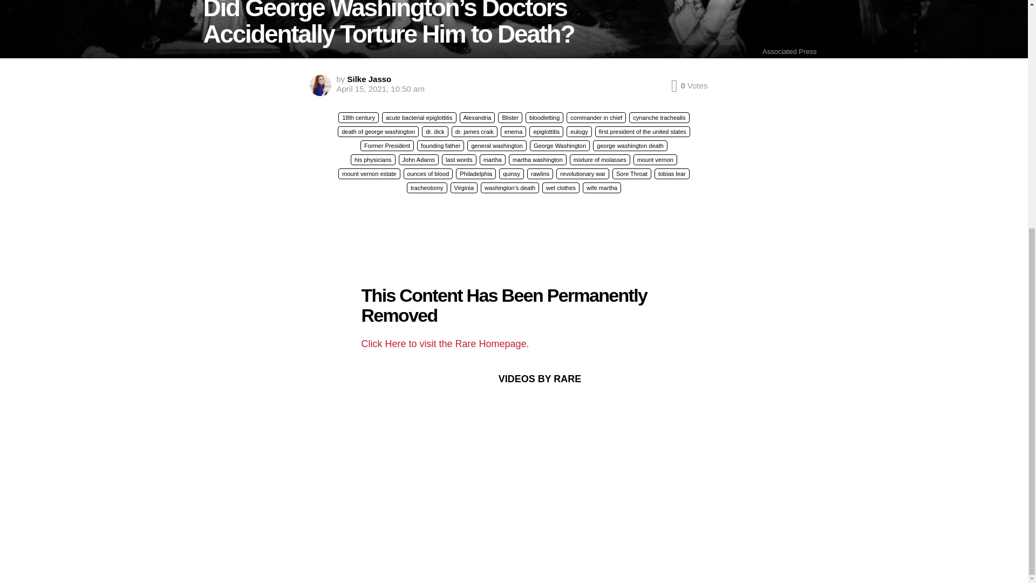  Describe the element at coordinates (546, 132) in the screenshot. I see `epiglottitis` at that location.